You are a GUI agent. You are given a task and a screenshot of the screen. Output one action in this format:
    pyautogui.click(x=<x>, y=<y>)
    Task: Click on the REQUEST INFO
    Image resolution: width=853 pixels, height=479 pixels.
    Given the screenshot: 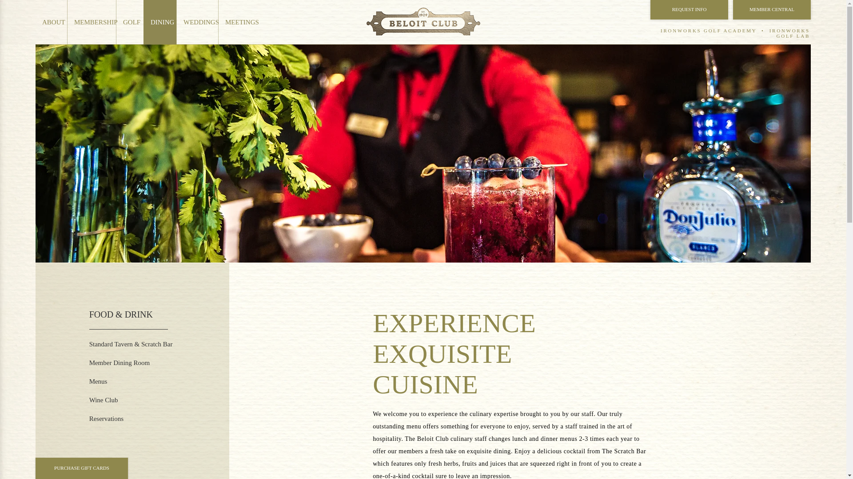 What is the action you would take?
    pyautogui.click(x=689, y=10)
    